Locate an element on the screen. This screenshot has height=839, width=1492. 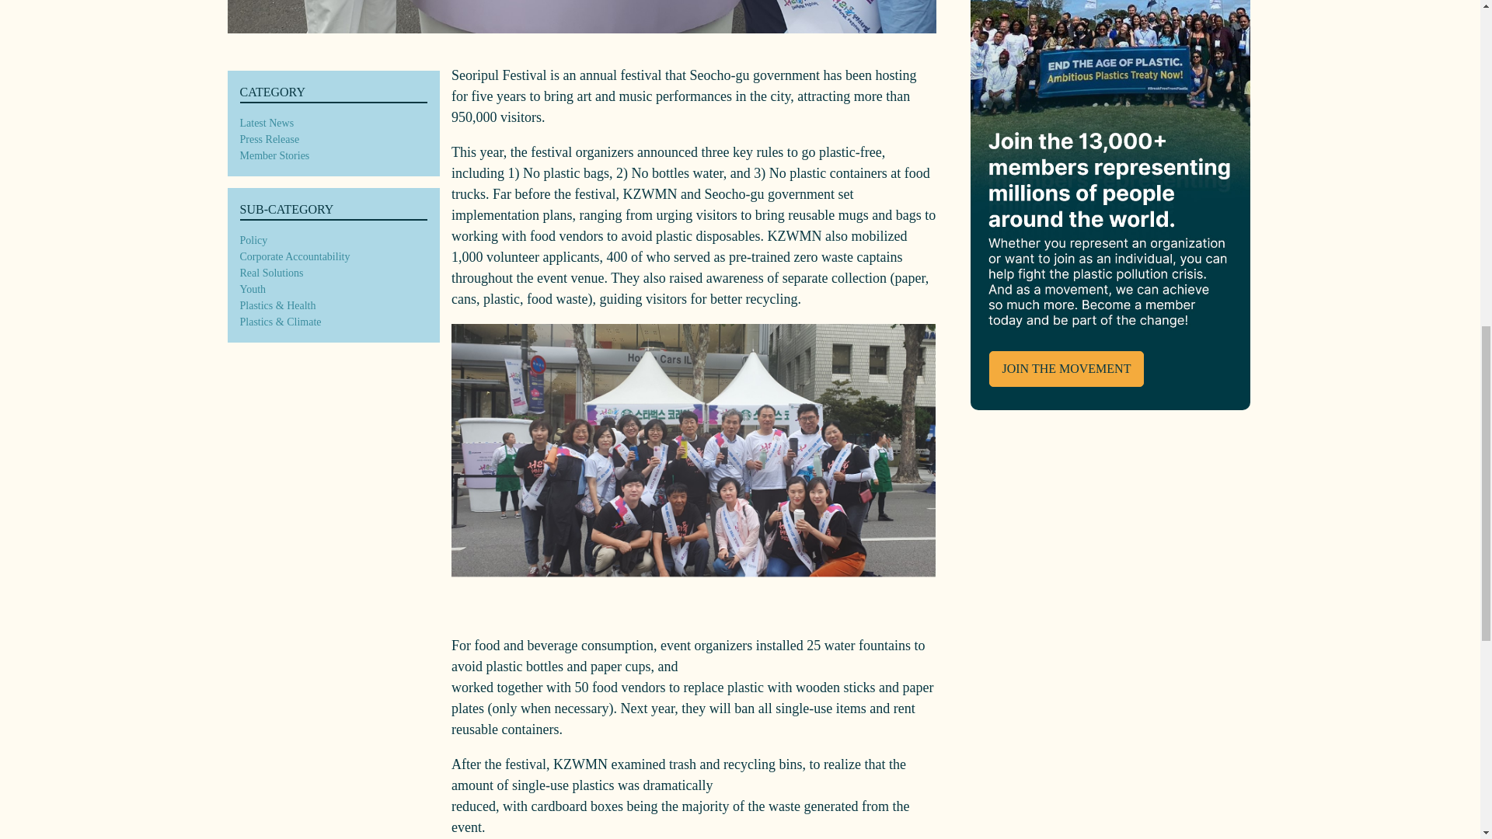
Member Stories is located at coordinates (274, 155).